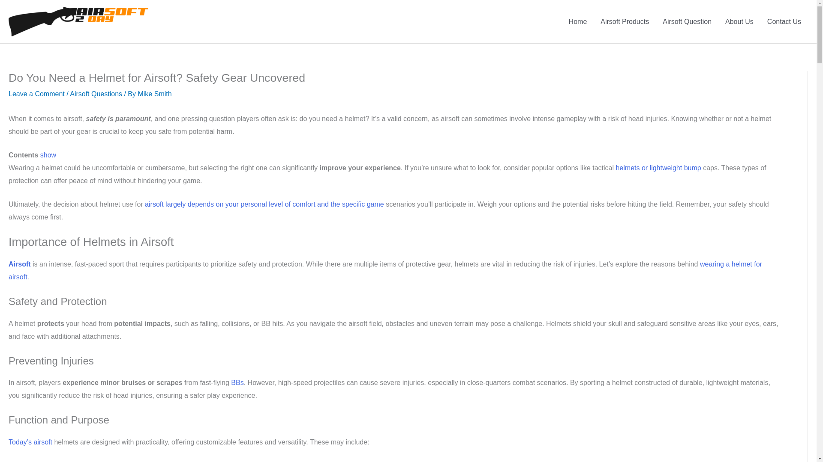 The image size is (823, 462). I want to click on Leave a Comment, so click(36, 93).